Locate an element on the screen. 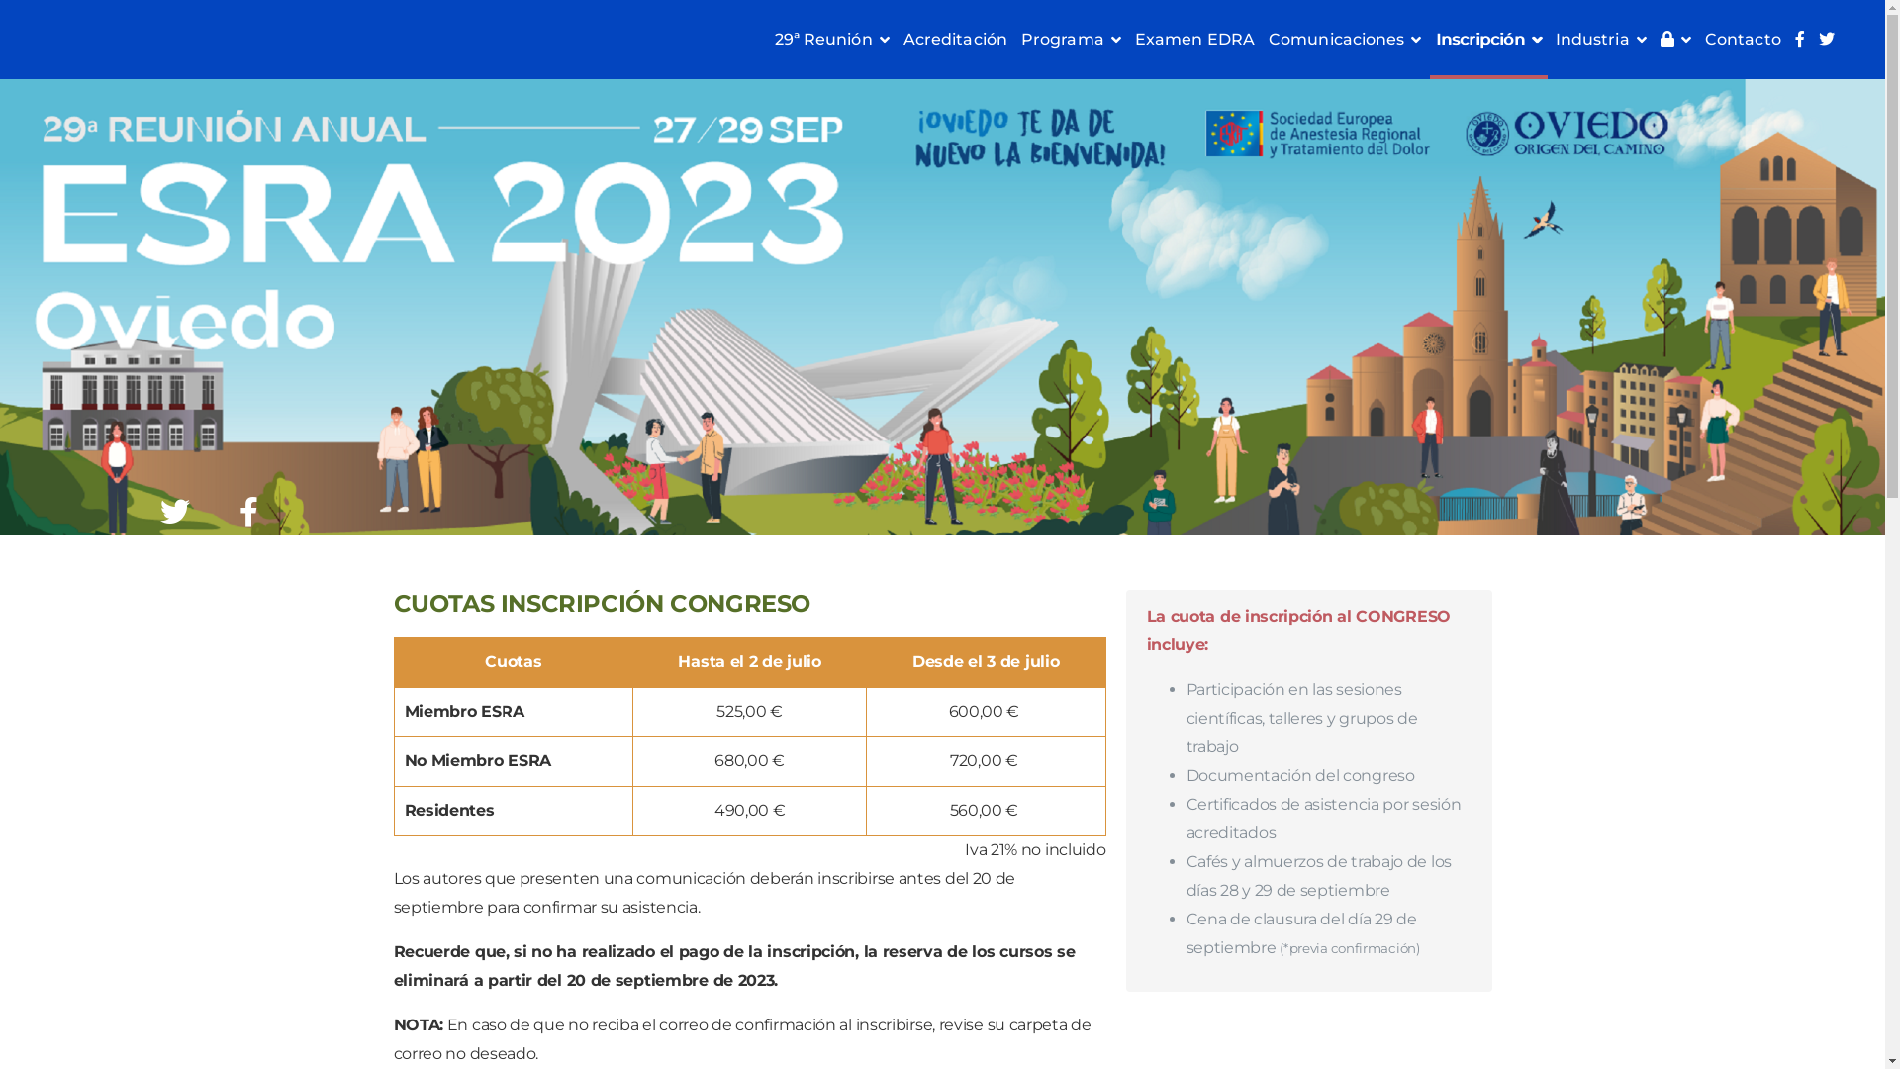 This screenshot has height=1069, width=1900. Industria is located at coordinates (1601, 40).